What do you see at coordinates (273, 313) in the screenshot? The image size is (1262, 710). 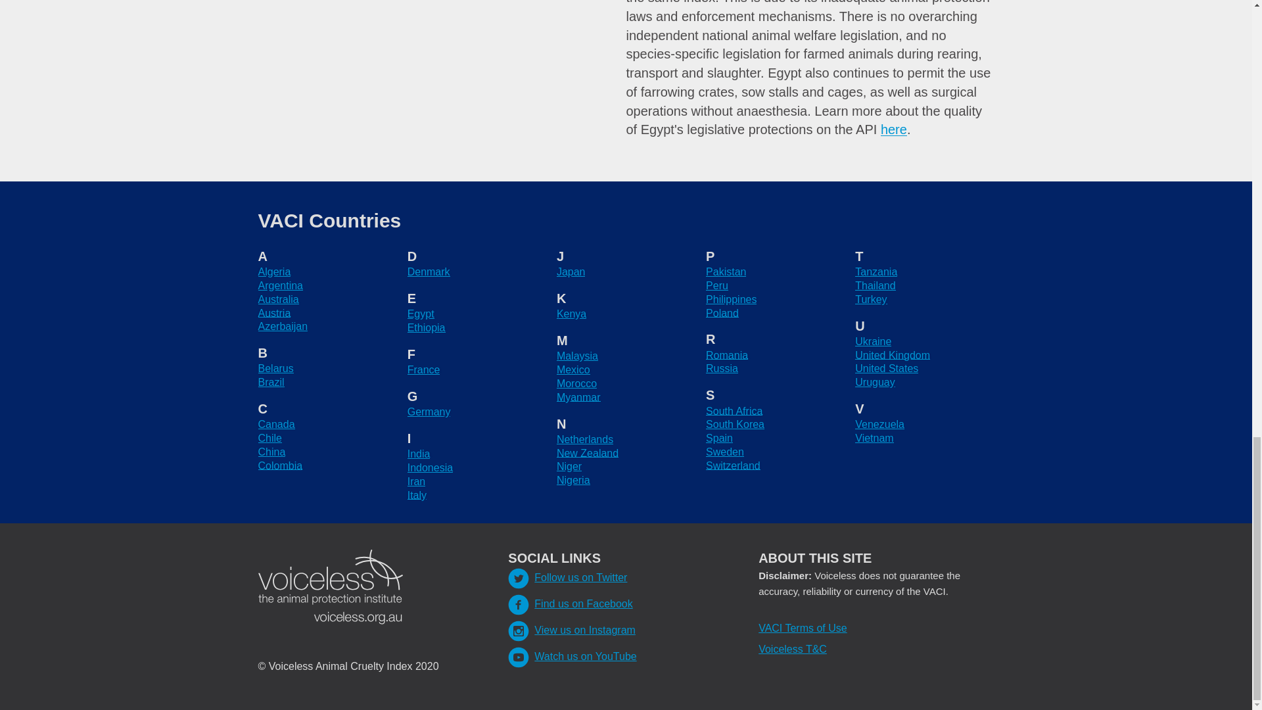 I see `Austria` at bounding box center [273, 313].